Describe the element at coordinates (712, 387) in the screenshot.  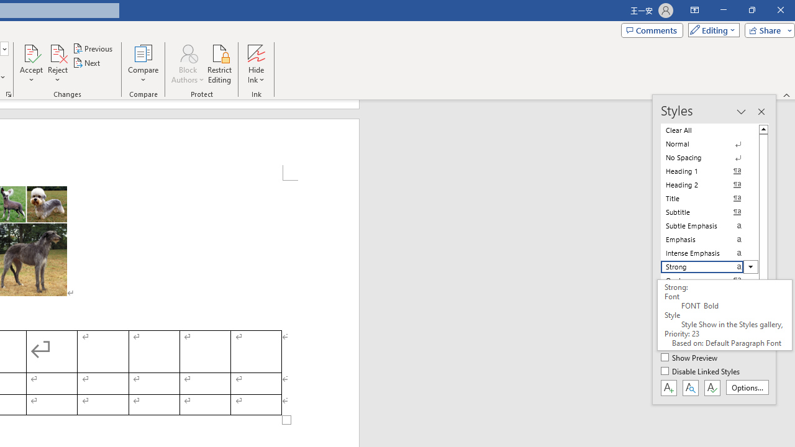
I see `Class: NetUIButton` at that location.